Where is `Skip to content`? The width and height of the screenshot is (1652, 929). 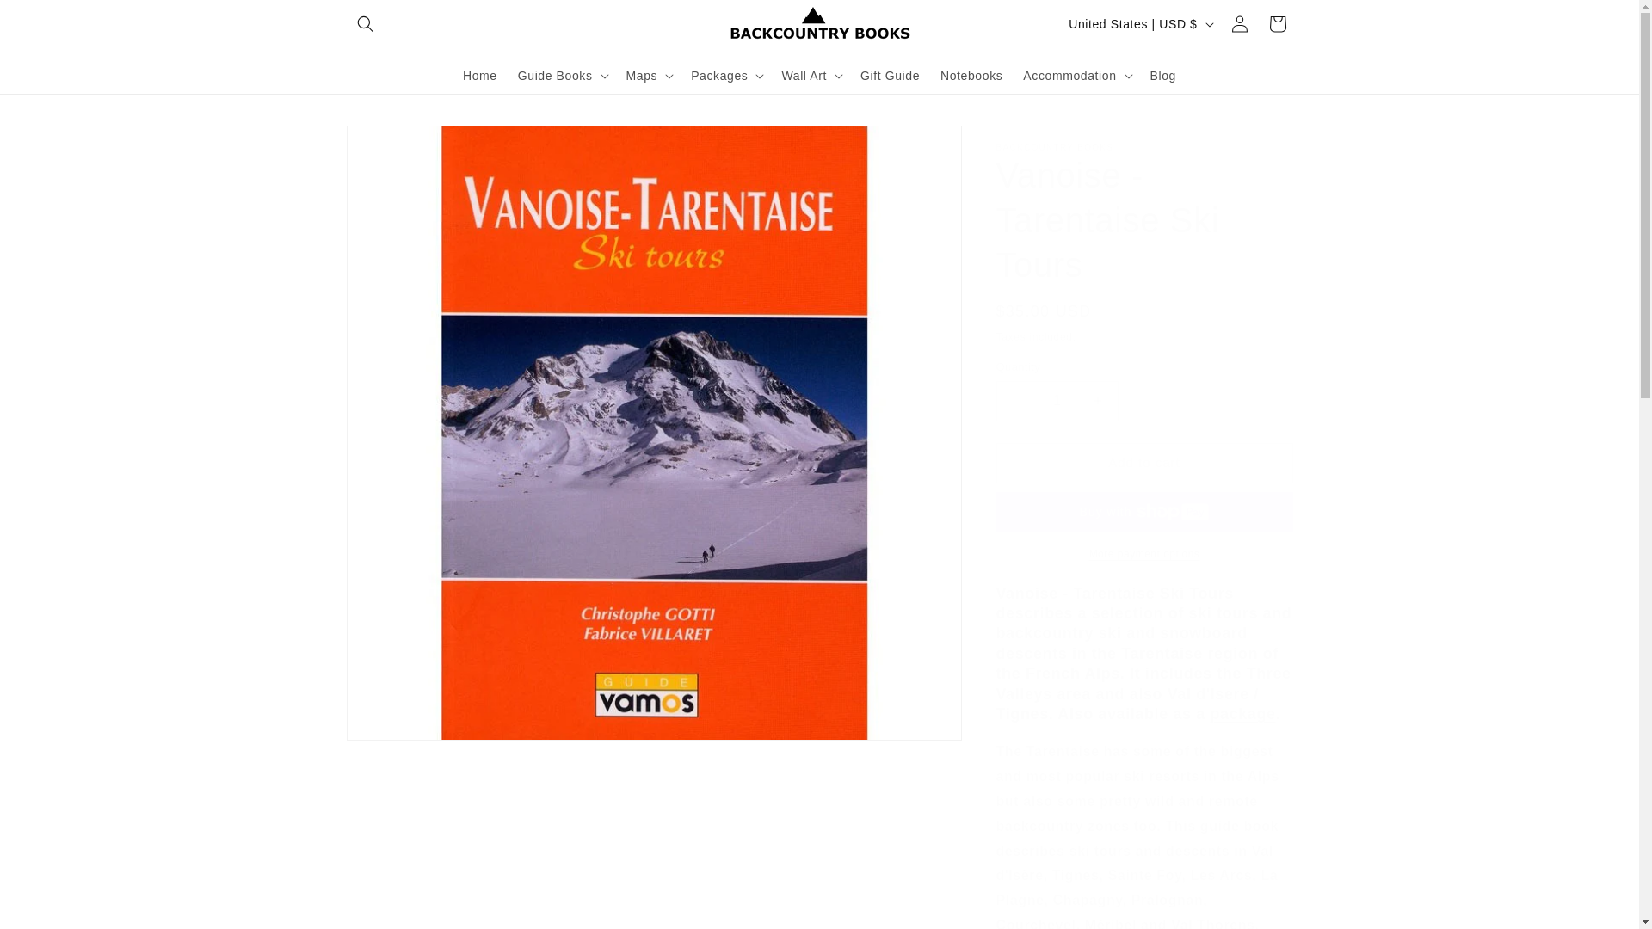
Skip to content is located at coordinates (52, 20).